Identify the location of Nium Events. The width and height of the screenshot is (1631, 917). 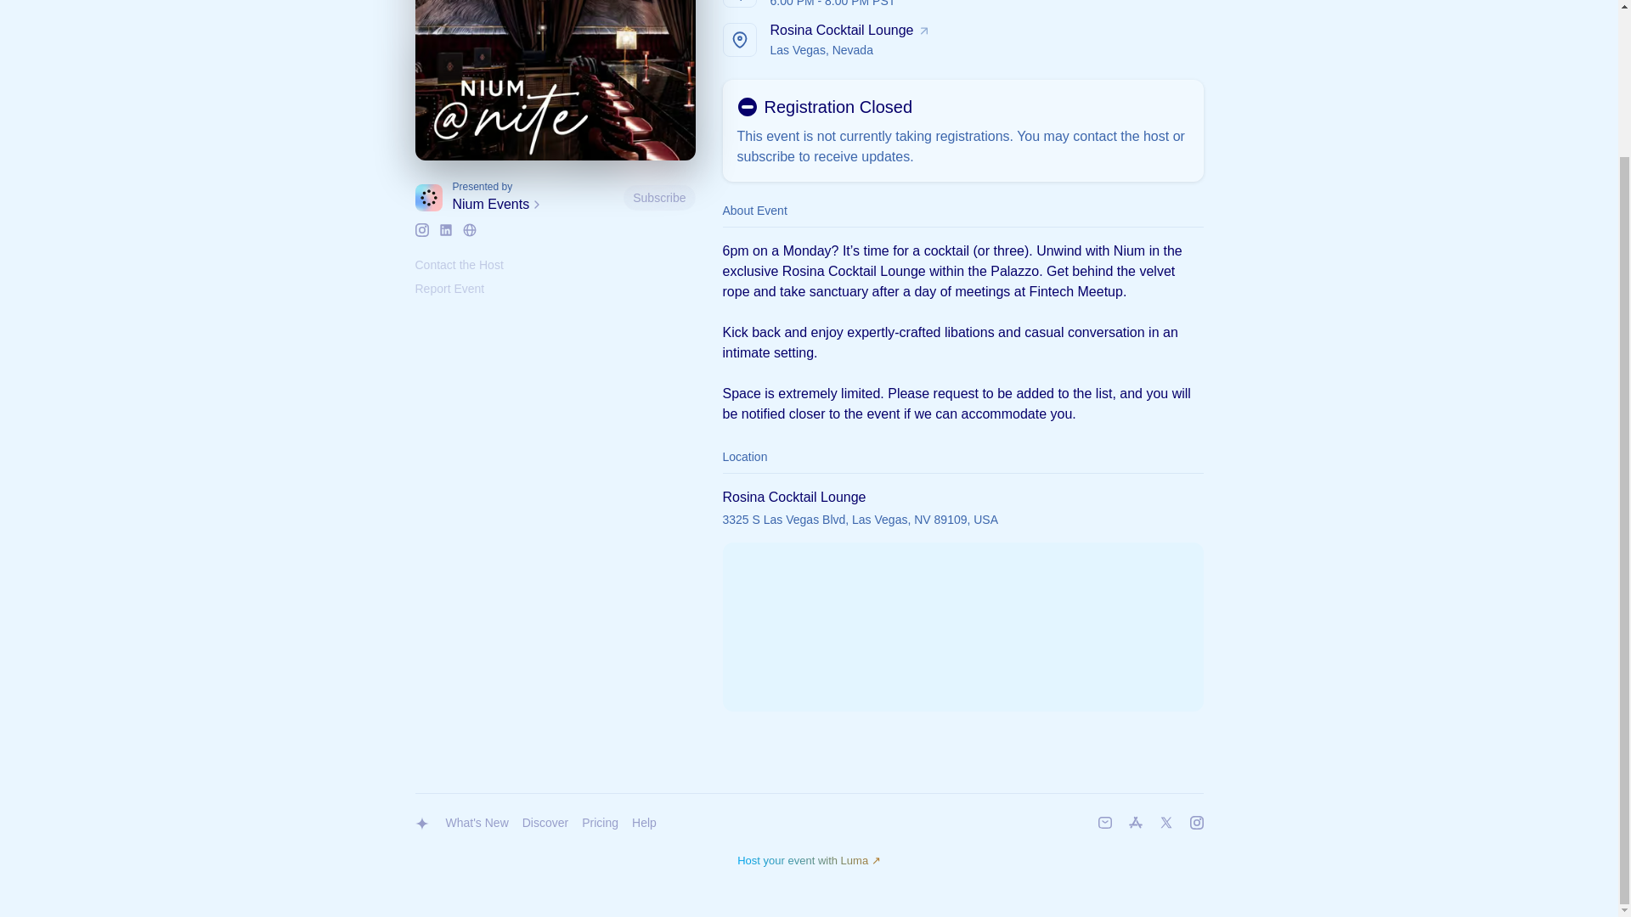
(533, 204).